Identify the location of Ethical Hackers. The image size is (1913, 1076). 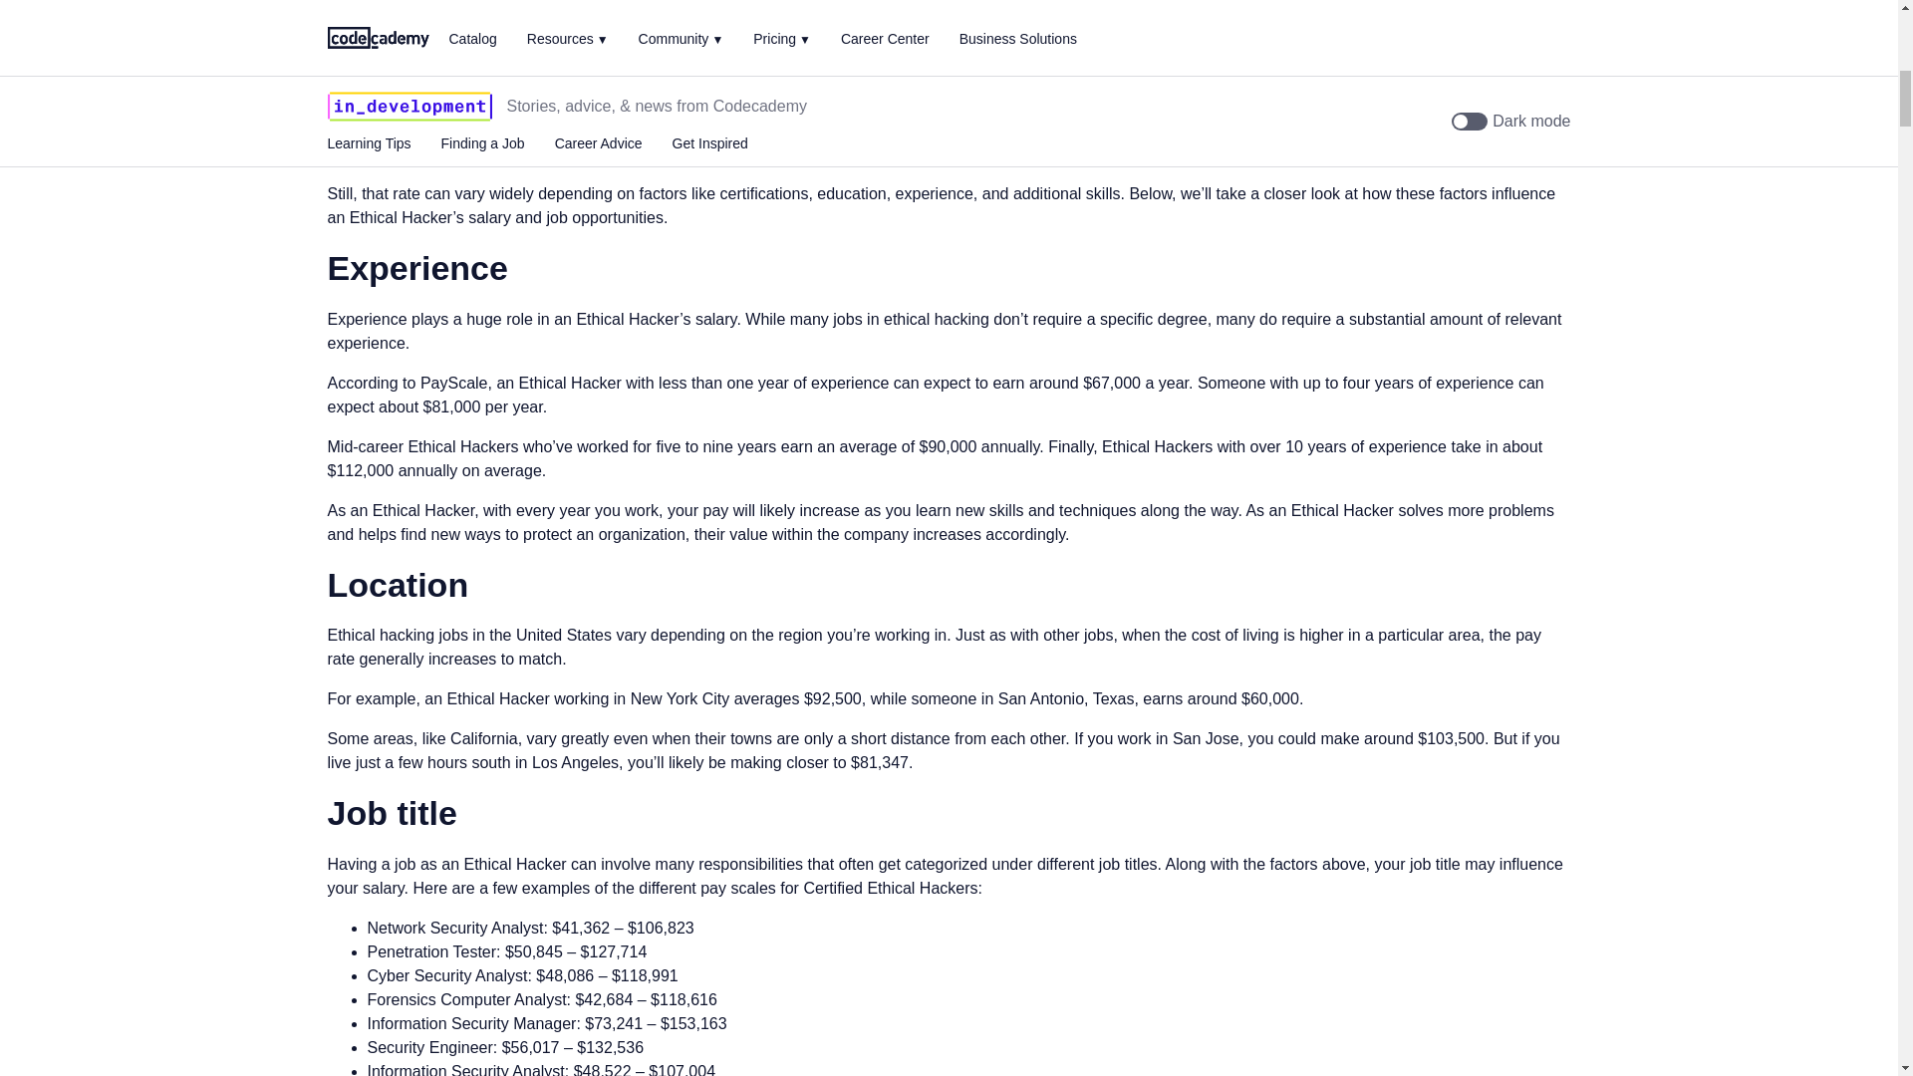
(637, 106).